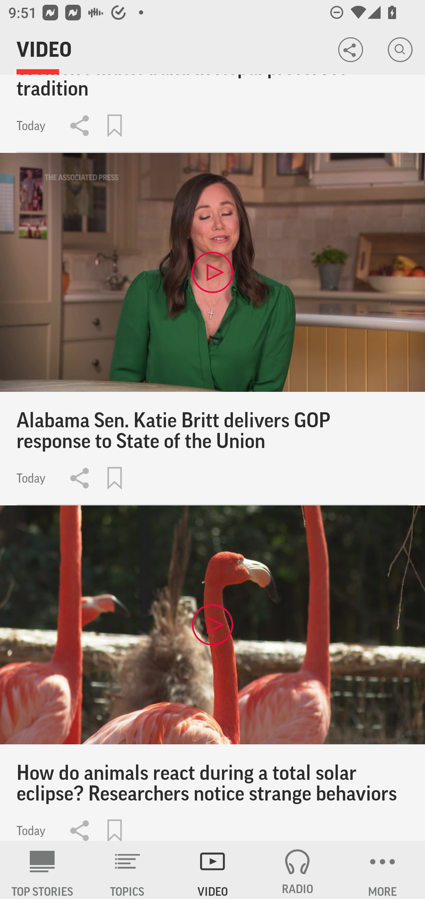  What do you see at coordinates (212, 870) in the screenshot?
I see `VIDEO` at bounding box center [212, 870].